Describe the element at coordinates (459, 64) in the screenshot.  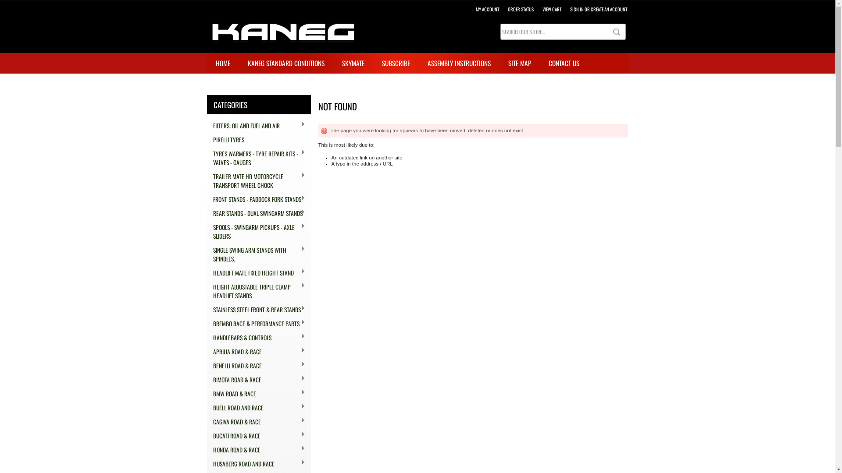
I see `ASSEMBLY INSTRUCTIONS` at that location.